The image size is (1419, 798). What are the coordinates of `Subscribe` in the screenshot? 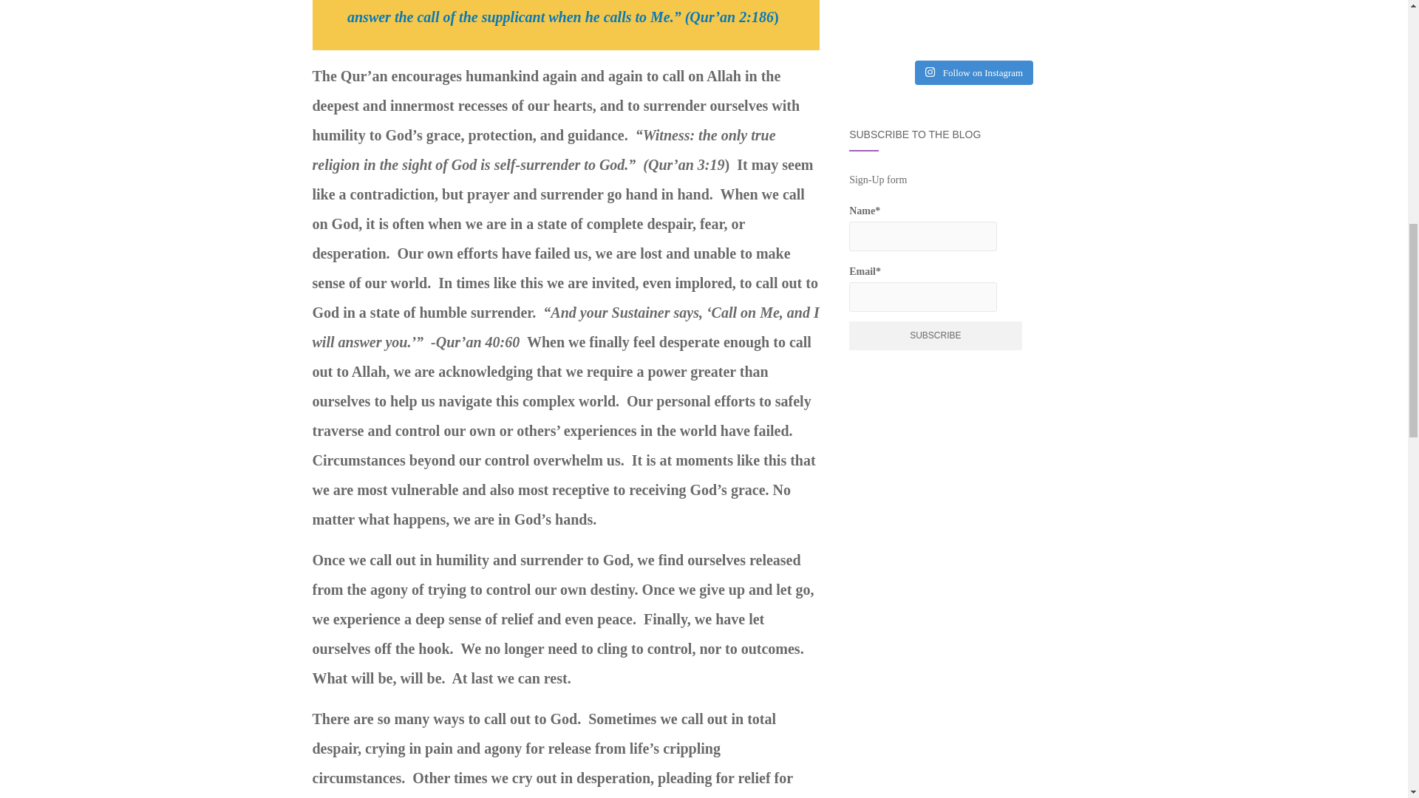 It's located at (935, 335).